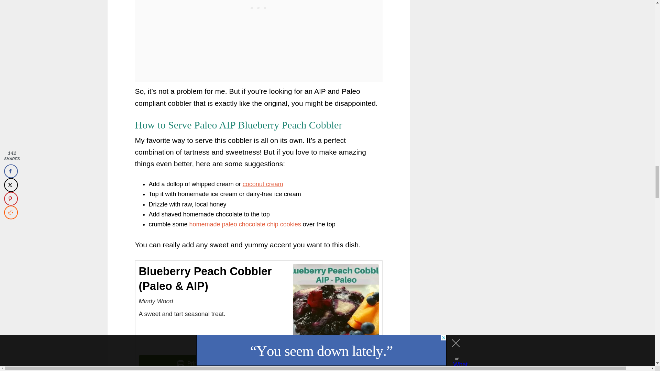  What do you see at coordinates (245, 224) in the screenshot?
I see `homemade paleo chocolate chip cookies` at bounding box center [245, 224].